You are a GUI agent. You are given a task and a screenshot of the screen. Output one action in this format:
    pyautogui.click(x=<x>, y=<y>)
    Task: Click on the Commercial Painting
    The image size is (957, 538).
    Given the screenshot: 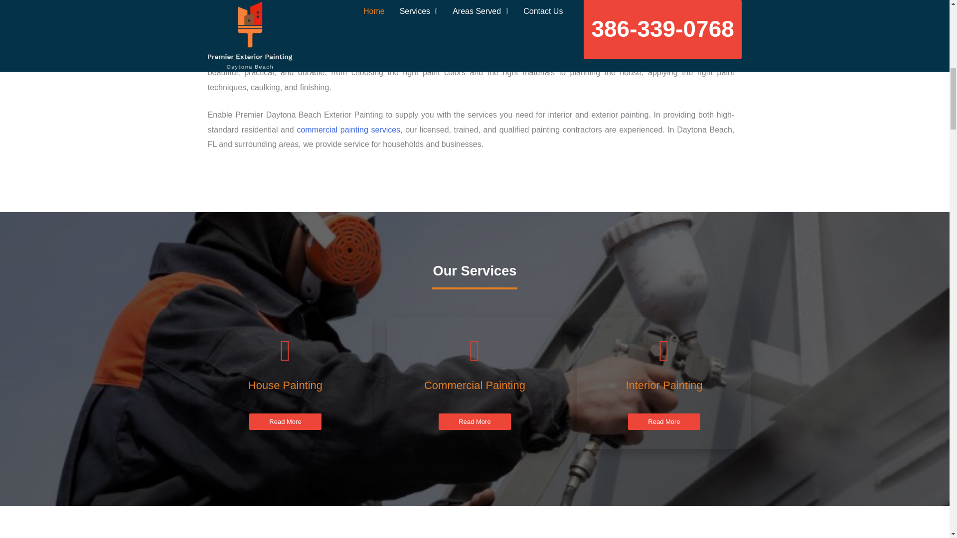 What is the action you would take?
    pyautogui.click(x=475, y=386)
    